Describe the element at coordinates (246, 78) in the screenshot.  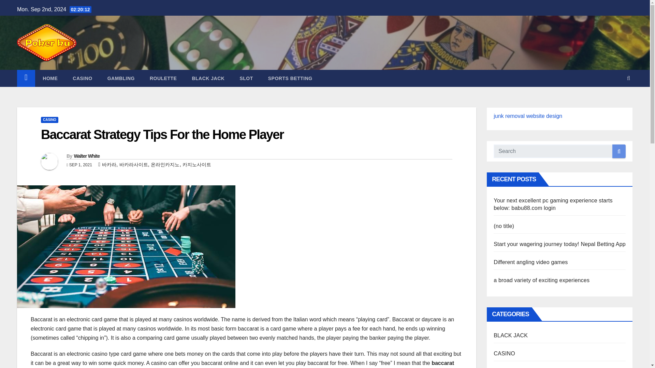
I see `SLOT` at that location.